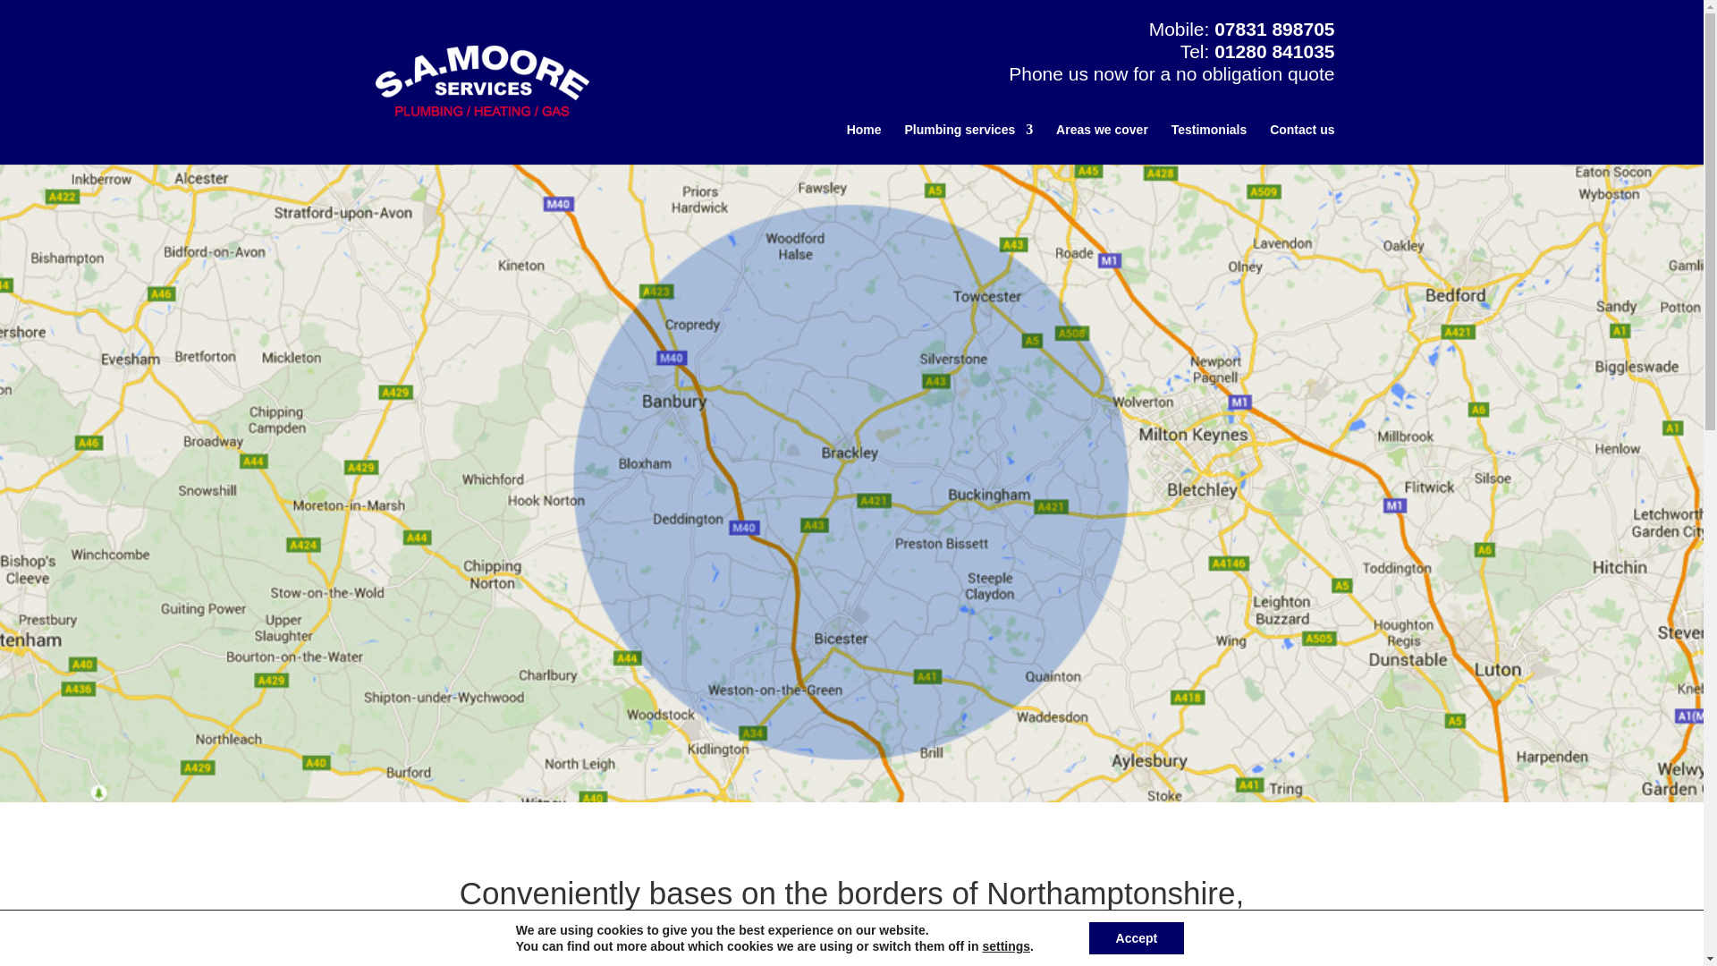  Describe the element at coordinates (1102, 143) in the screenshot. I see `Areas we cover` at that location.